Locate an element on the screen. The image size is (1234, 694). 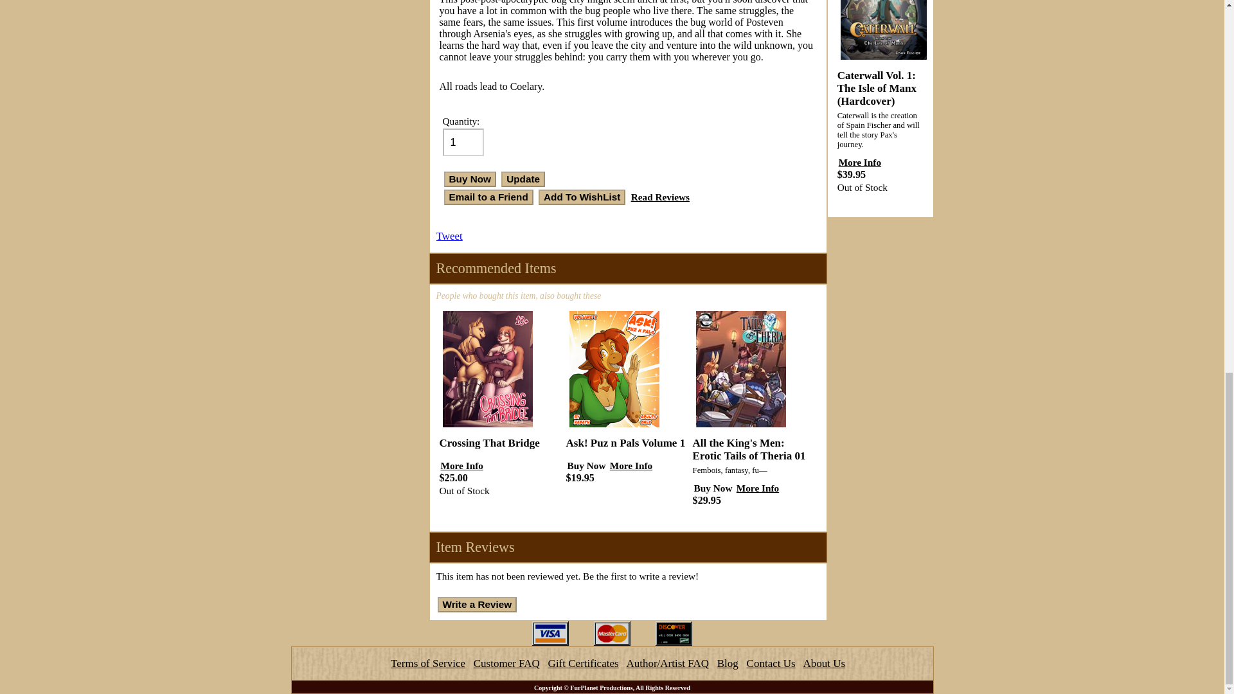
1 is located at coordinates (463, 142).